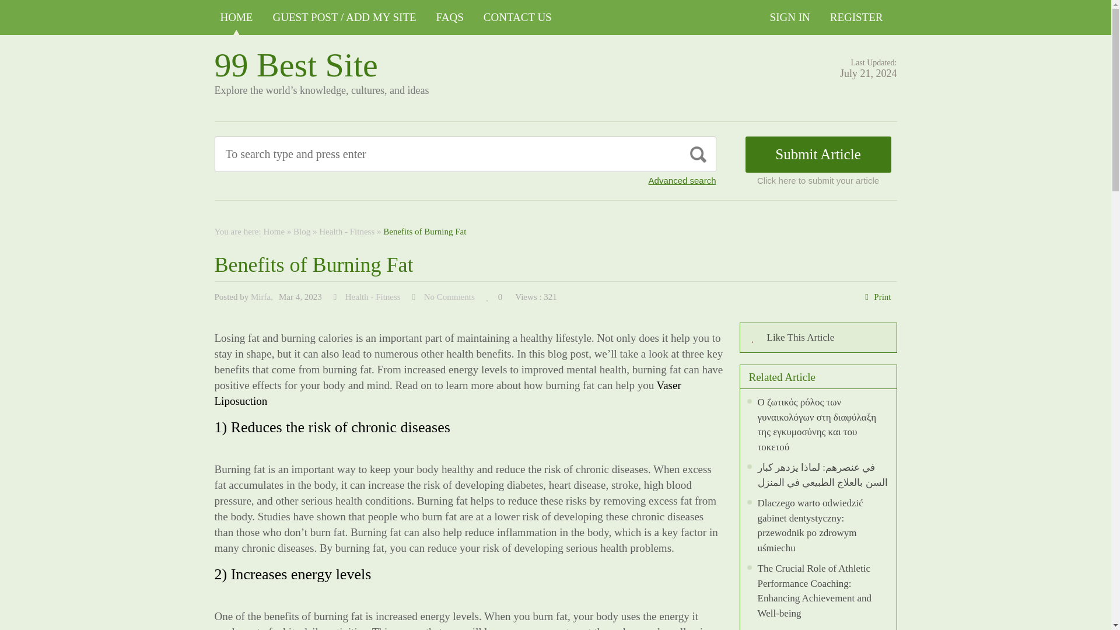 The width and height of the screenshot is (1120, 630). Describe the element at coordinates (296, 64) in the screenshot. I see `99 Best Site` at that location.